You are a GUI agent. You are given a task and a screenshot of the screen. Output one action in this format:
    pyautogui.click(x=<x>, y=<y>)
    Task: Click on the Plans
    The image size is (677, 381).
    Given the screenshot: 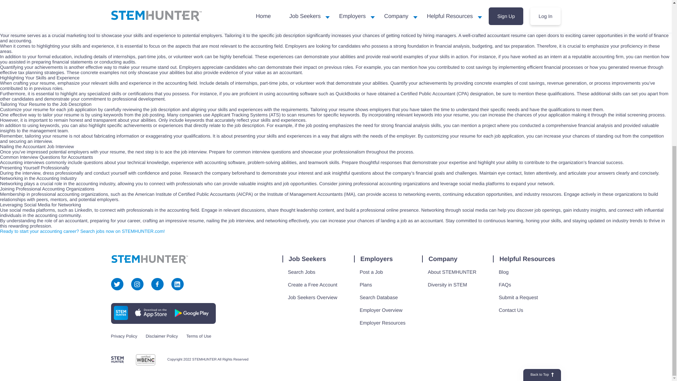 What is the action you would take?
    pyautogui.click(x=366, y=284)
    